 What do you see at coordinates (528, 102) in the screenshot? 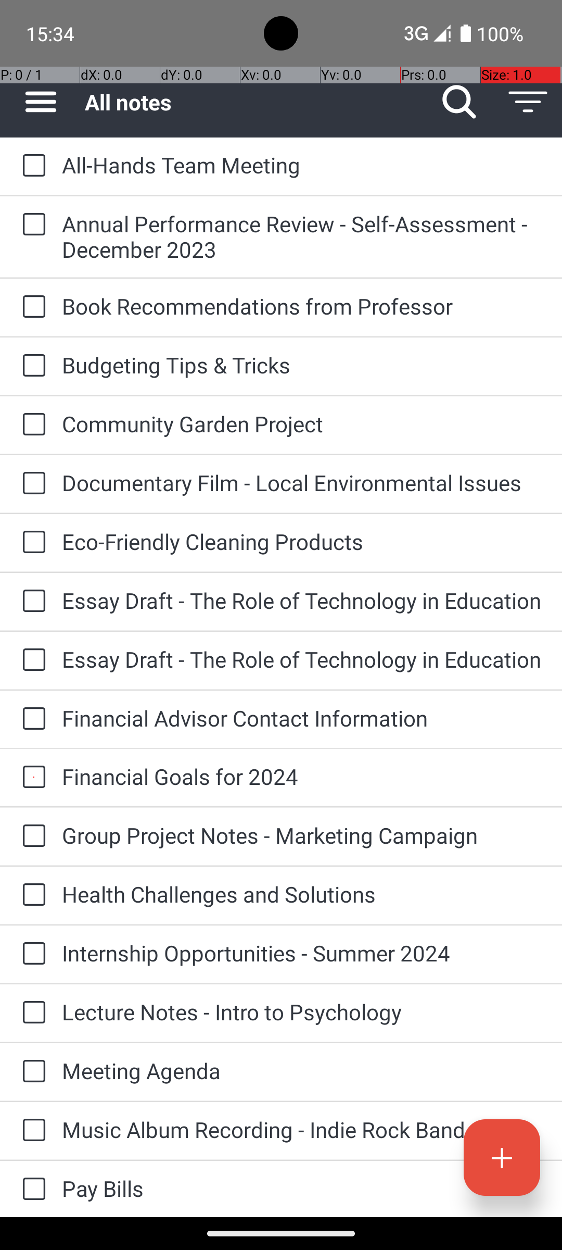
I see `Sort notes by` at bounding box center [528, 102].